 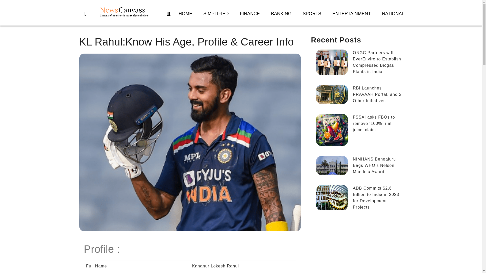 What do you see at coordinates (357, 97) in the screenshot?
I see `RBI Launches PRAVAAH Portal, and 2 Other Initiatives` at bounding box center [357, 97].